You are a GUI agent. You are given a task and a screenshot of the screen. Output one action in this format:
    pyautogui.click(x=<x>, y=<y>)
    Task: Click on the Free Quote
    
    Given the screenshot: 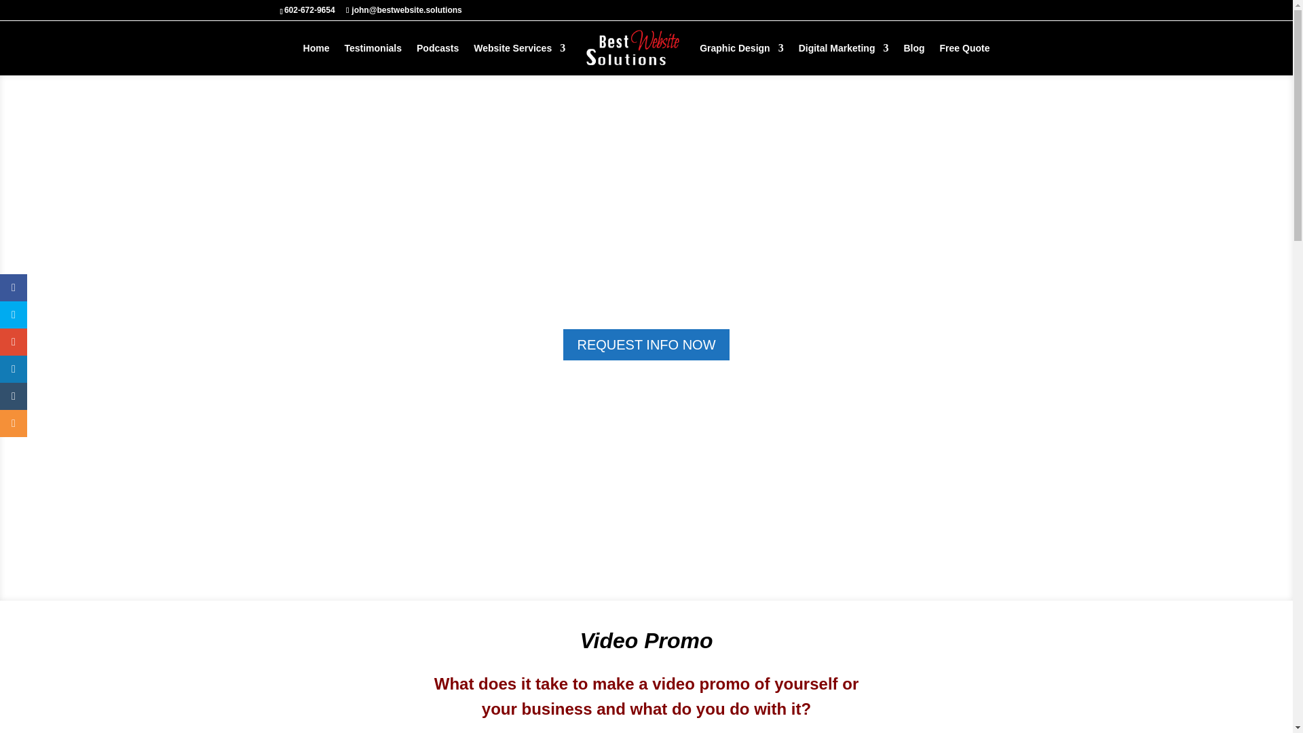 What is the action you would take?
    pyautogui.click(x=965, y=59)
    